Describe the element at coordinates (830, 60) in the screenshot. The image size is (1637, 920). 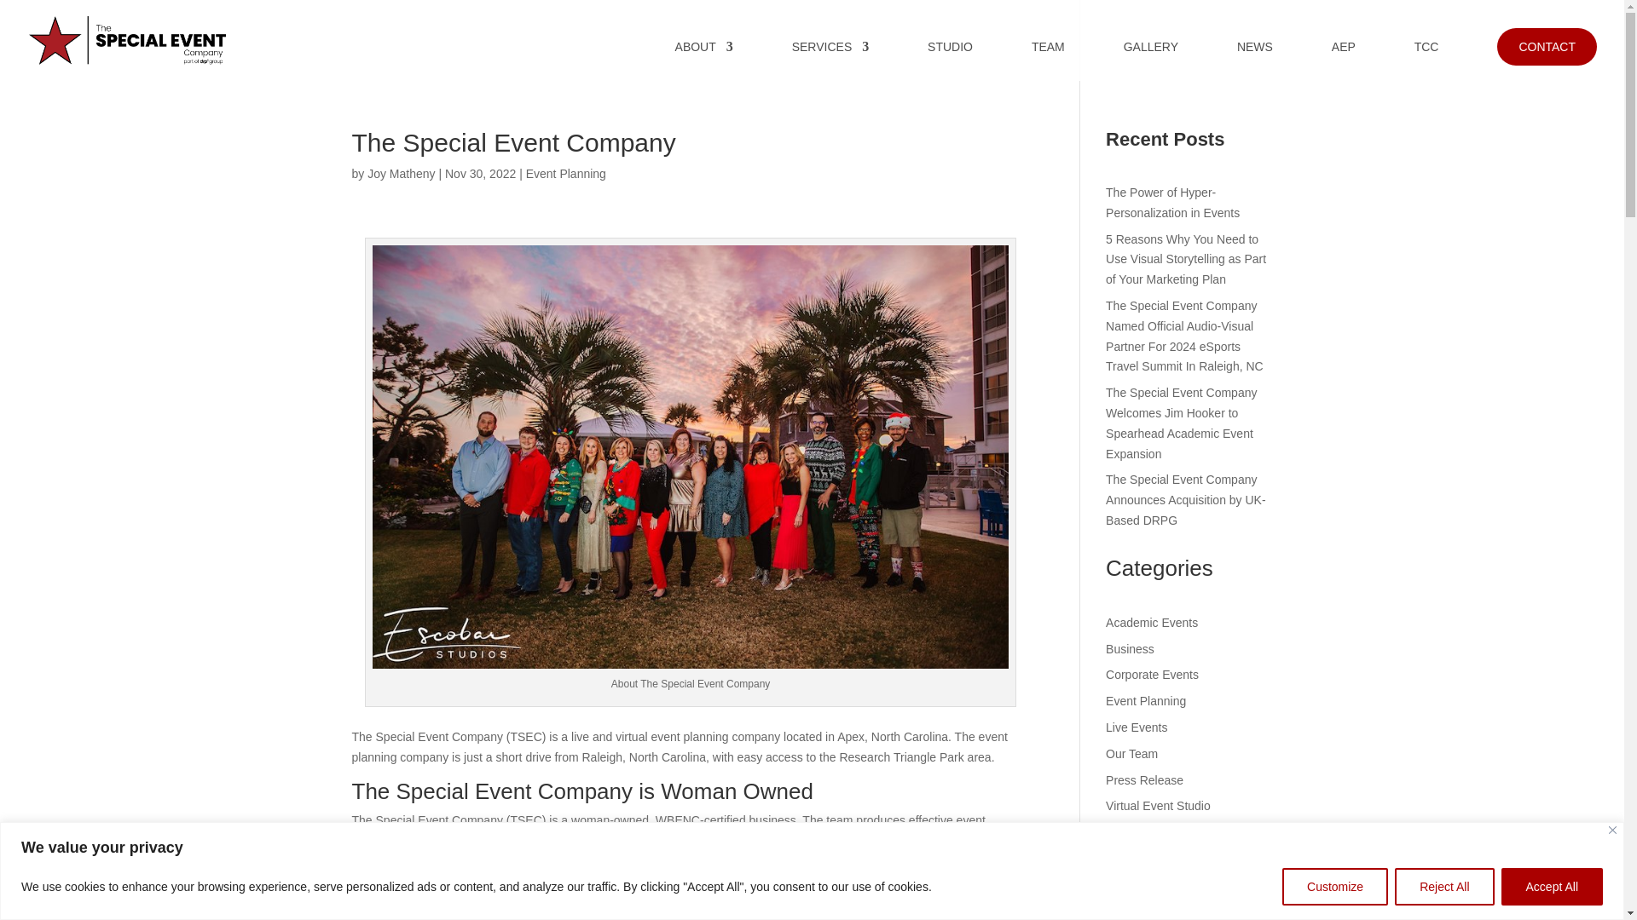
I see `SERVICES` at that location.